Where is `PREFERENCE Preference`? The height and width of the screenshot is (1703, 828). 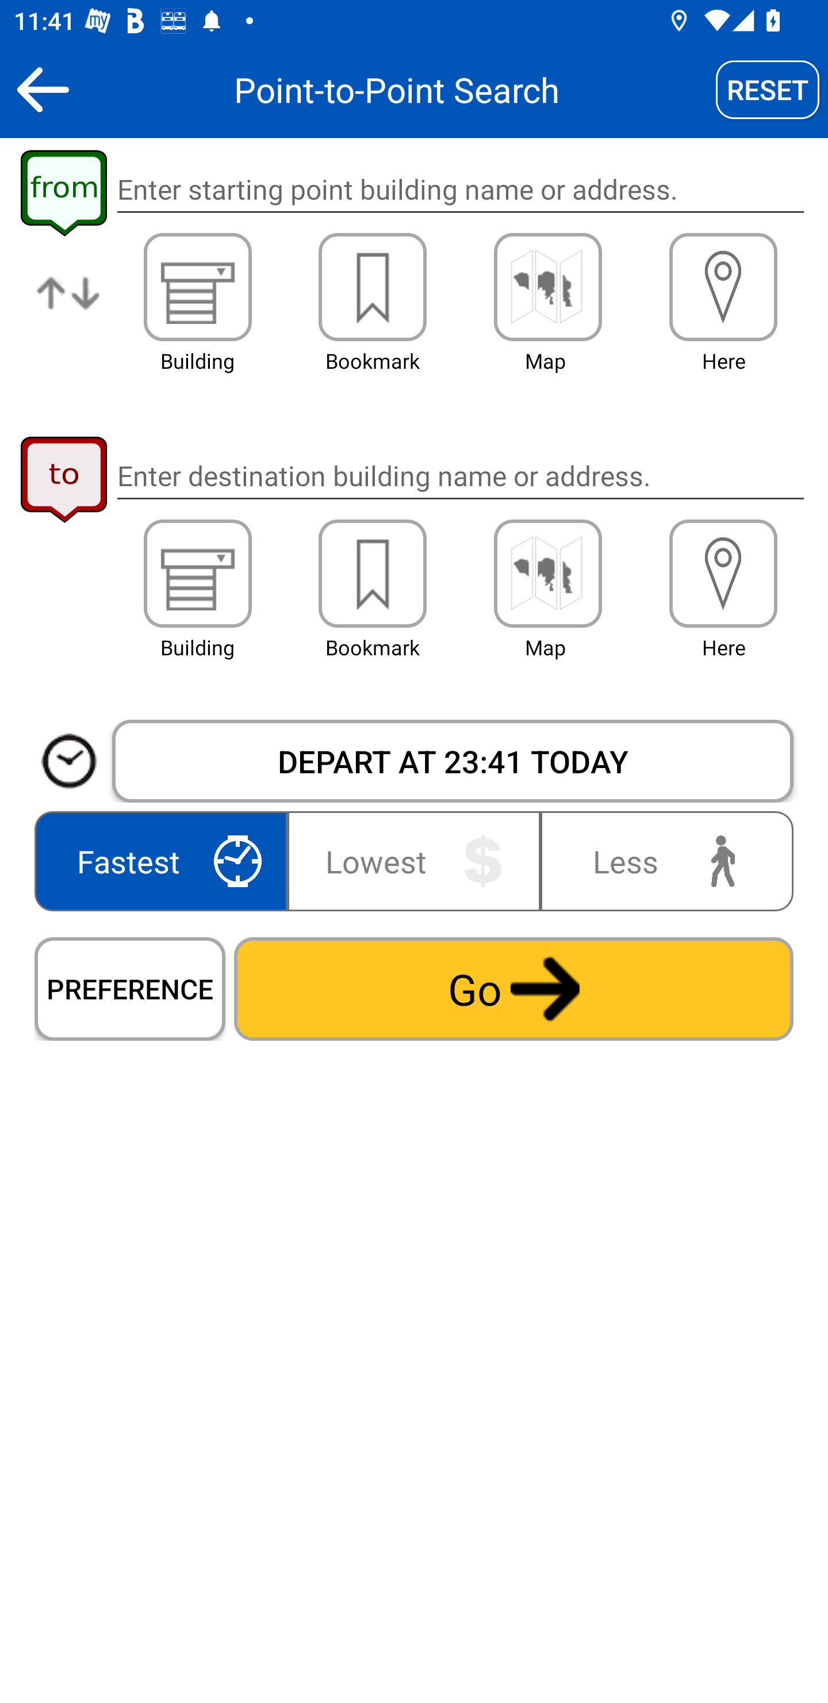
PREFERENCE Preference is located at coordinates (130, 988).